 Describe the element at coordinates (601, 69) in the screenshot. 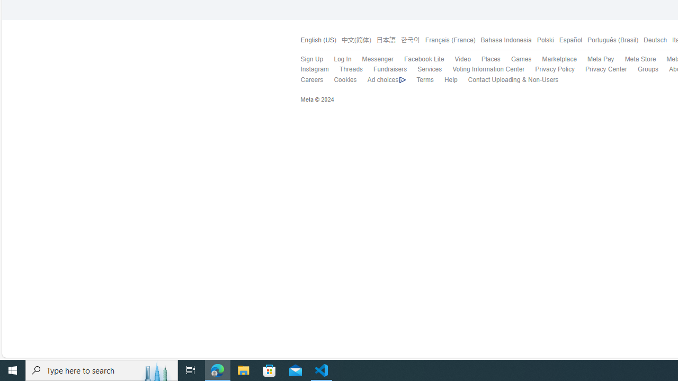

I see `Privacy Center` at that location.